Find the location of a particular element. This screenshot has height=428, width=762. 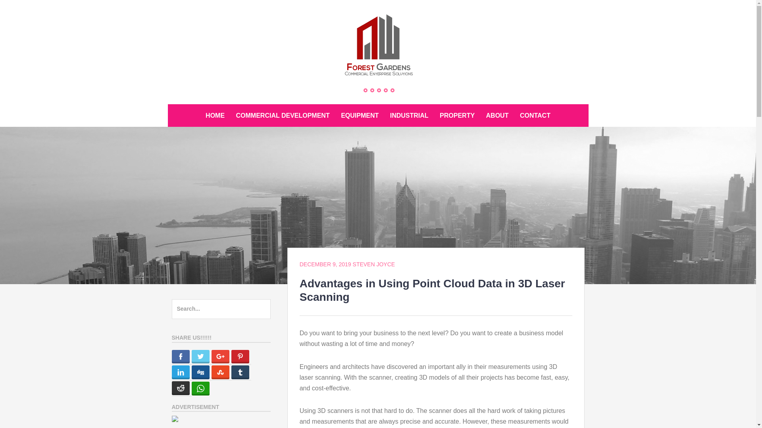

PROPERTY is located at coordinates (457, 116).